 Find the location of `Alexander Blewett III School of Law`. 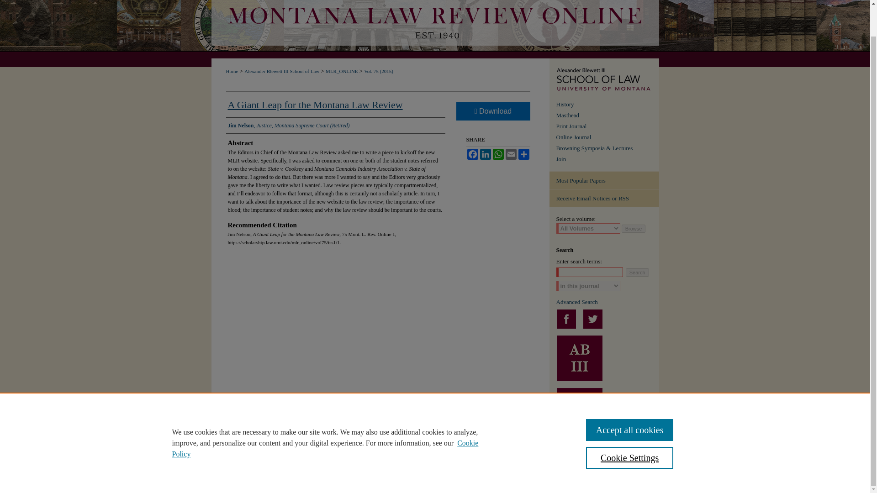

Alexander Blewett III School of Law is located at coordinates (281, 71).